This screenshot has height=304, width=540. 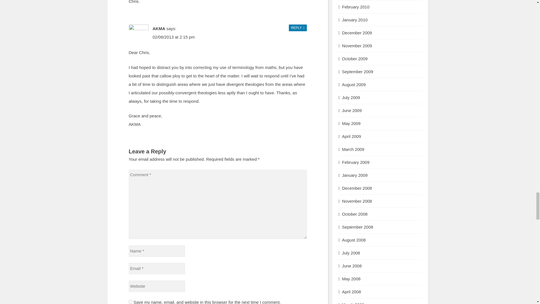 I want to click on REPLY, so click(x=298, y=27).